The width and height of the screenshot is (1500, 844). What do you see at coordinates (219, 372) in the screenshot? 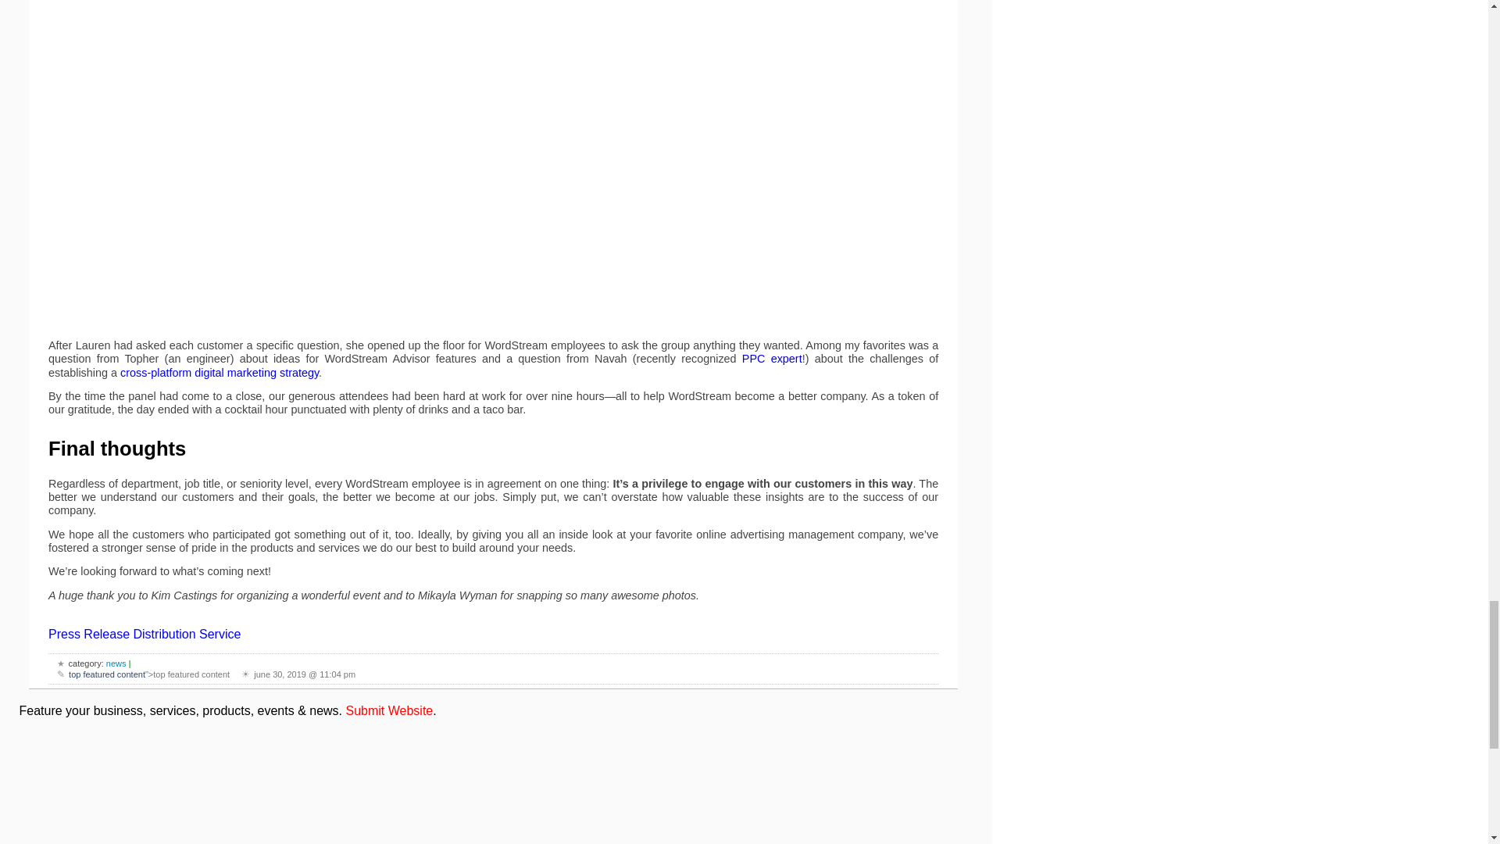
I see `cross-platform digital marketing strategy` at bounding box center [219, 372].